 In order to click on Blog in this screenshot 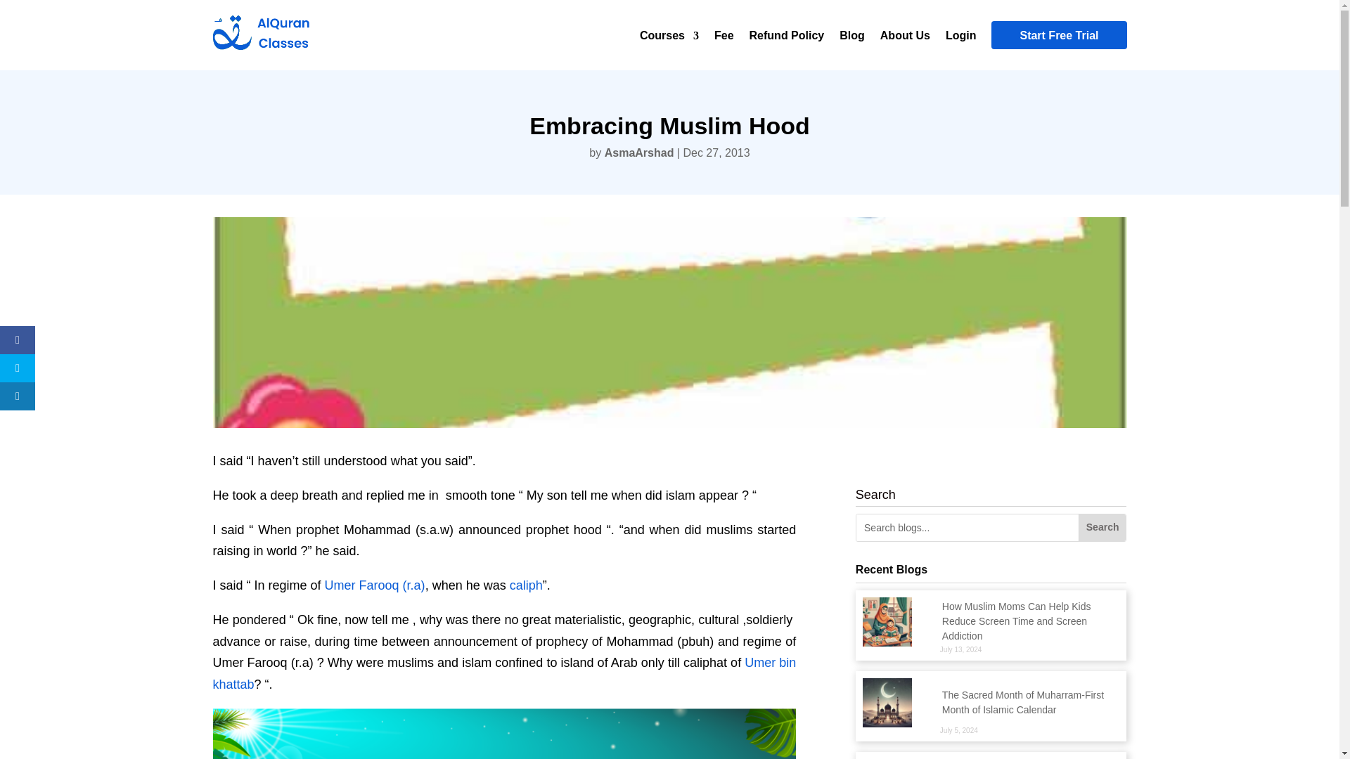, I will do `click(852, 38)`.